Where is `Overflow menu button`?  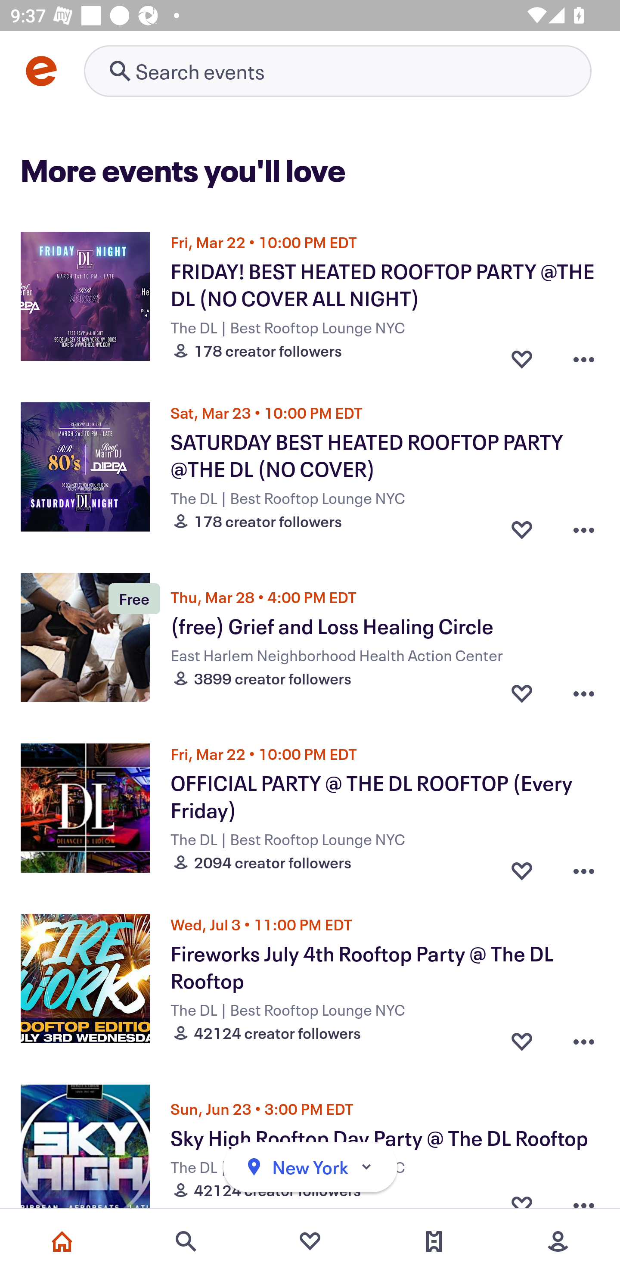
Overflow menu button is located at coordinates (584, 355).